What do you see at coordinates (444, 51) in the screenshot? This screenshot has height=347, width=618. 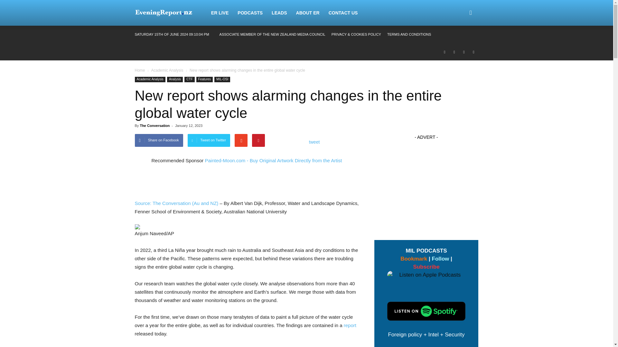 I see `Facebook` at bounding box center [444, 51].